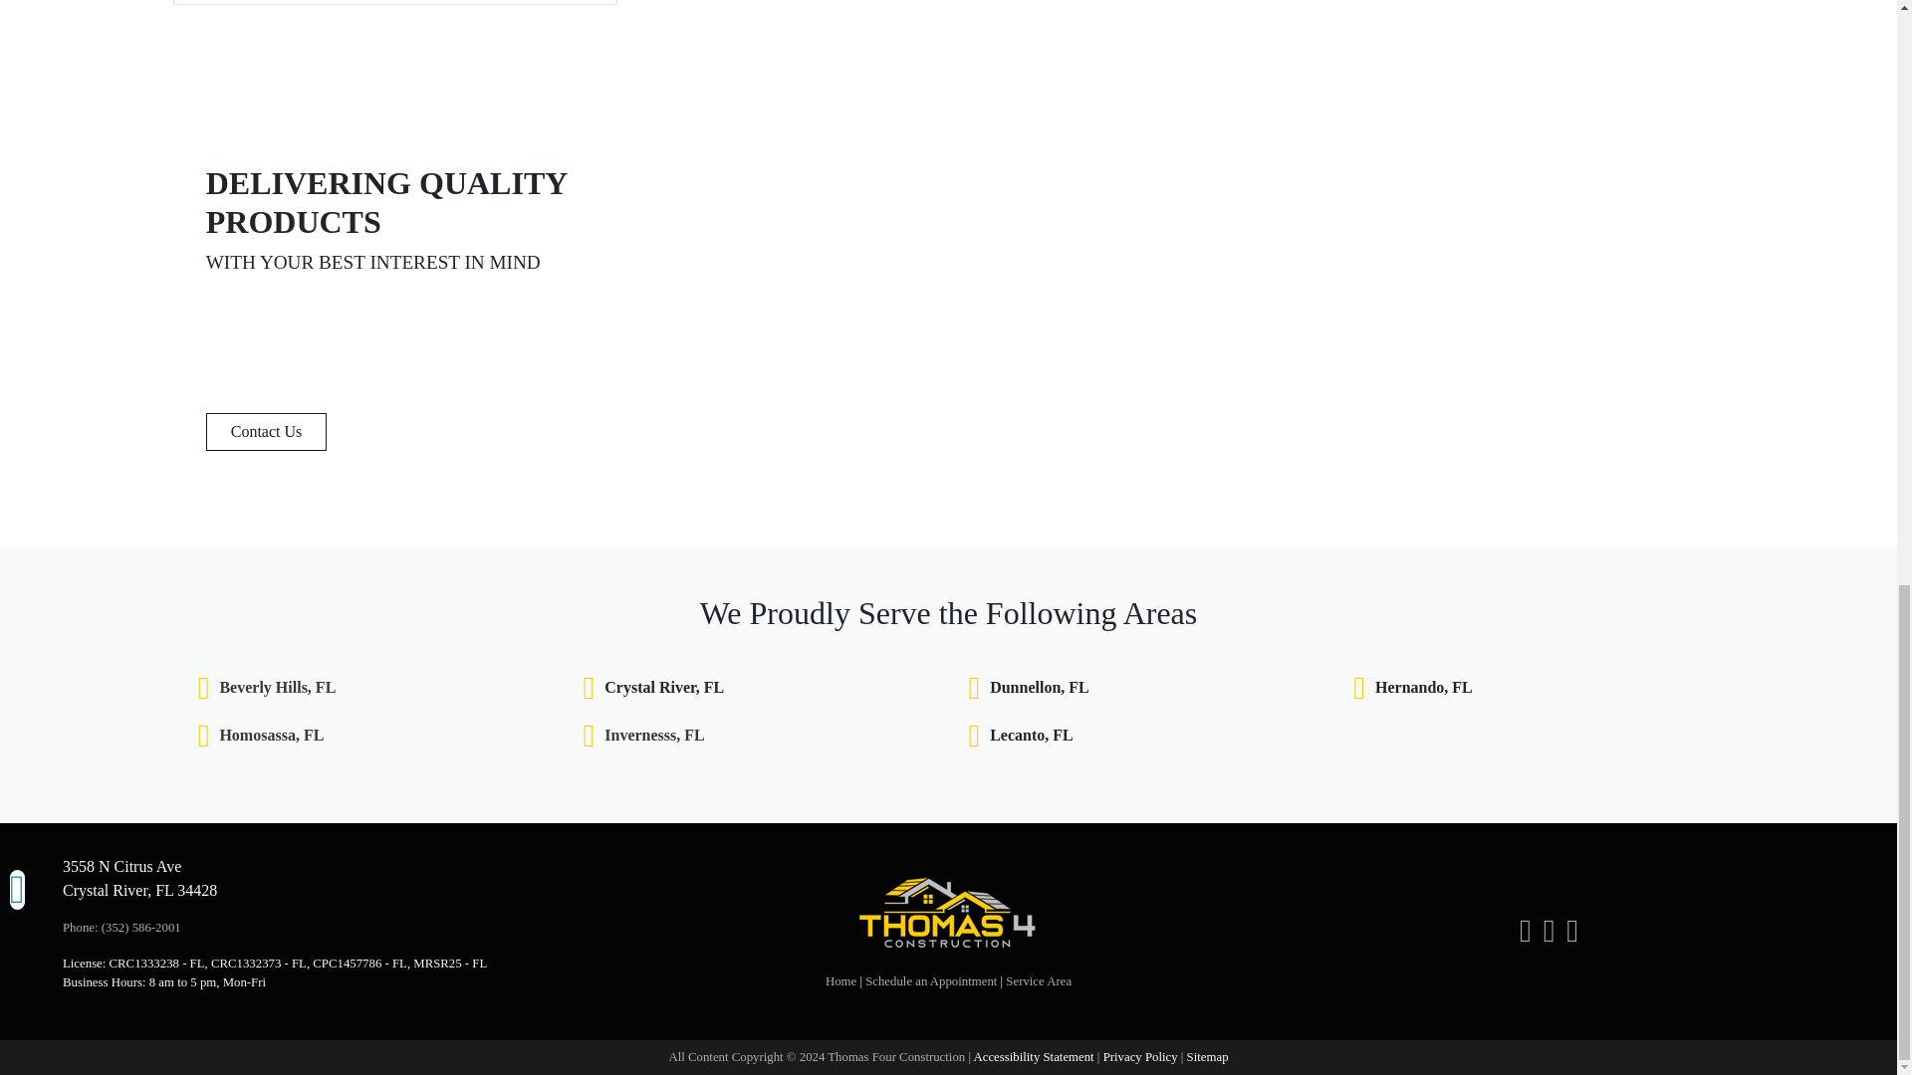 Image resolution: width=1912 pixels, height=1075 pixels. What do you see at coordinates (653, 735) in the screenshot?
I see `Invernesss, FL` at bounding box center [653, 735].